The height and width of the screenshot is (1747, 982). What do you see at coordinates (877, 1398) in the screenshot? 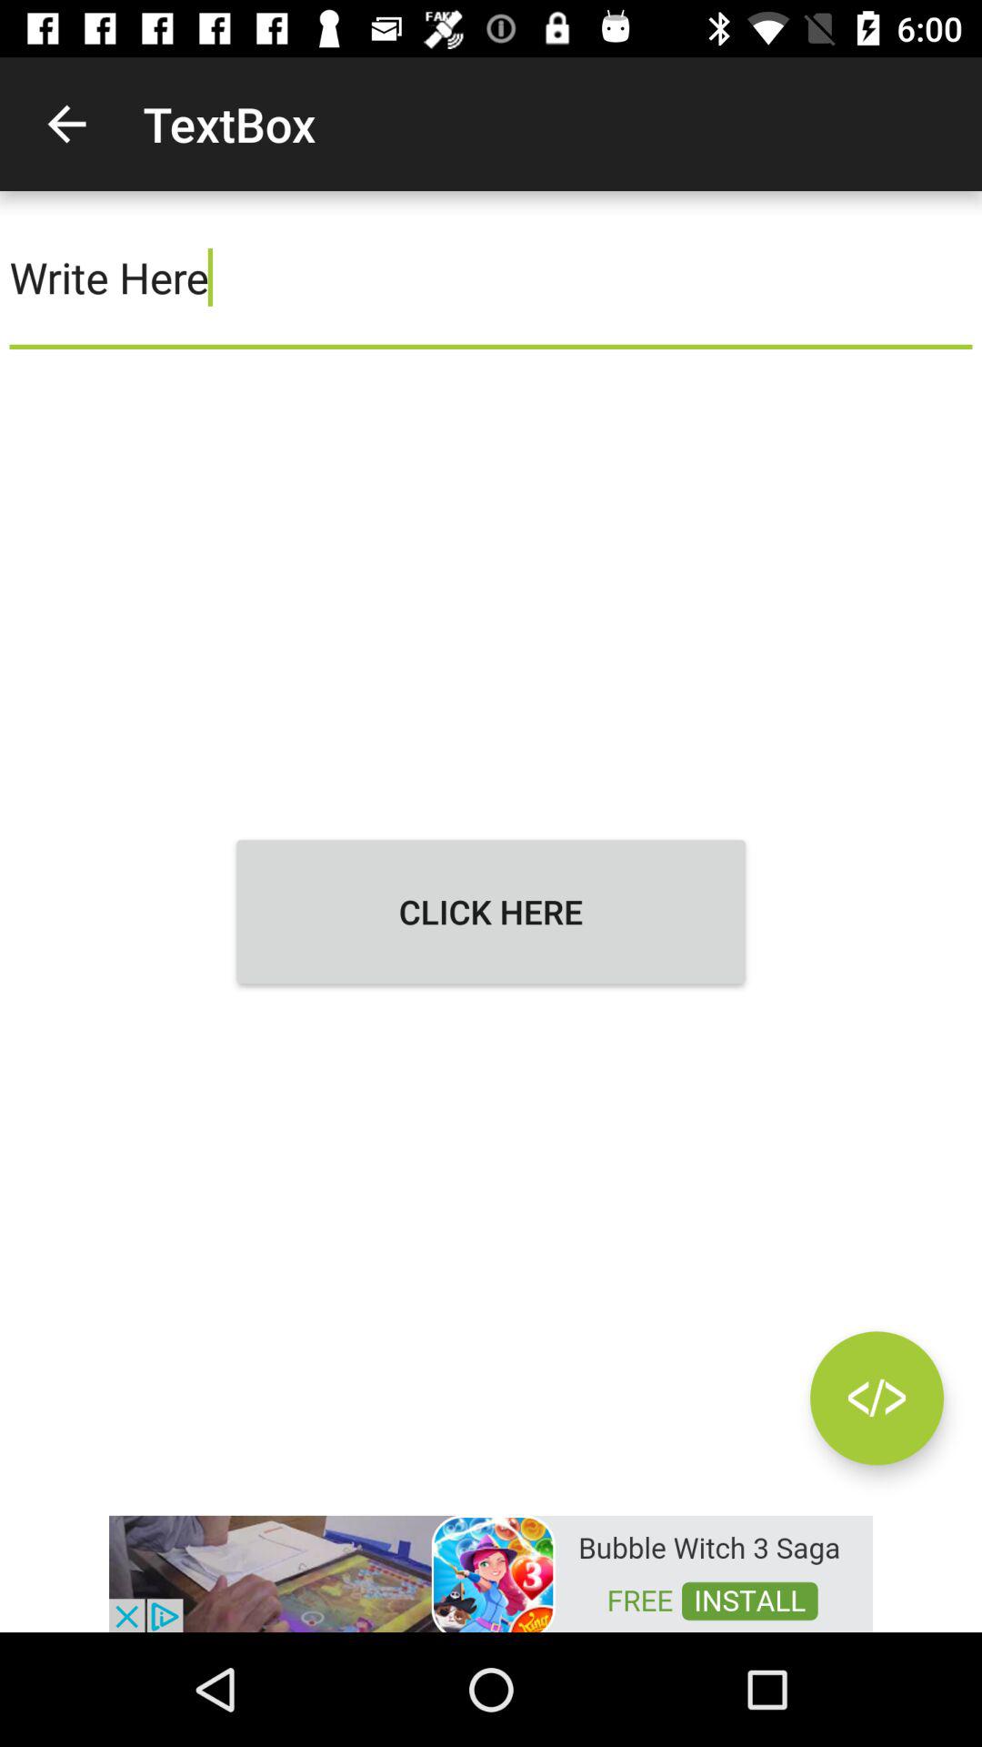
I see `goto next and previous page` at bounding box center [877, 1398].